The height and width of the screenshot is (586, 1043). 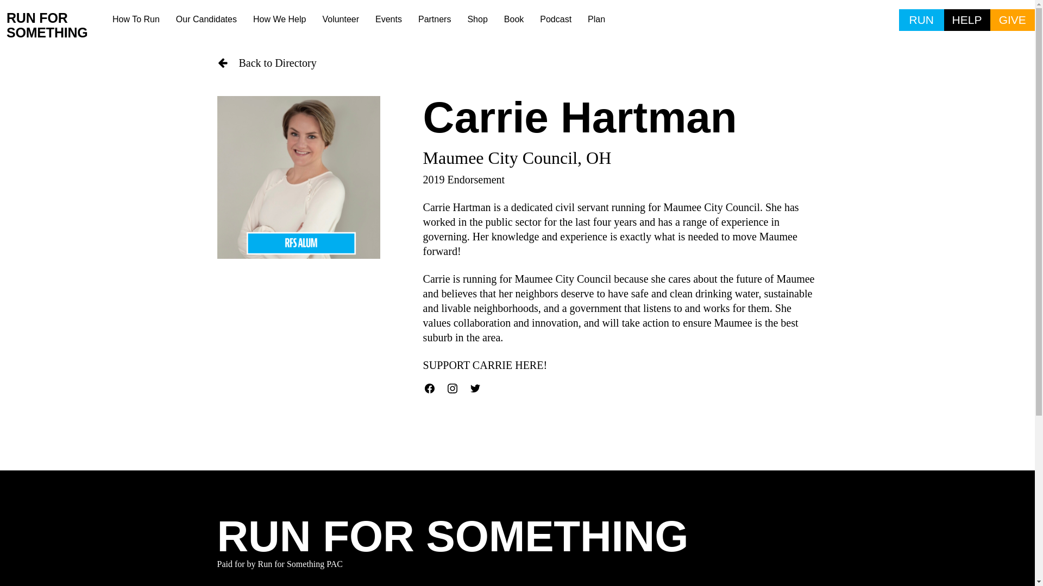 I want to click on RUN FOR SOMETHING, so click(x=453, y=537).